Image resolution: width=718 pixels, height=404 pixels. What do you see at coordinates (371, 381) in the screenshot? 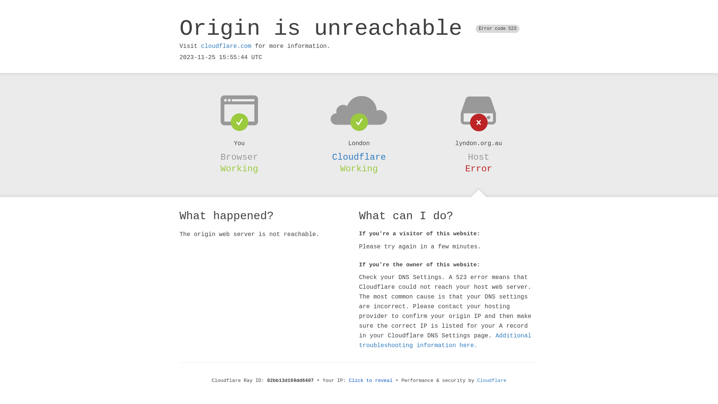
I see `Click to reveal` at bounding box center [371, 381].